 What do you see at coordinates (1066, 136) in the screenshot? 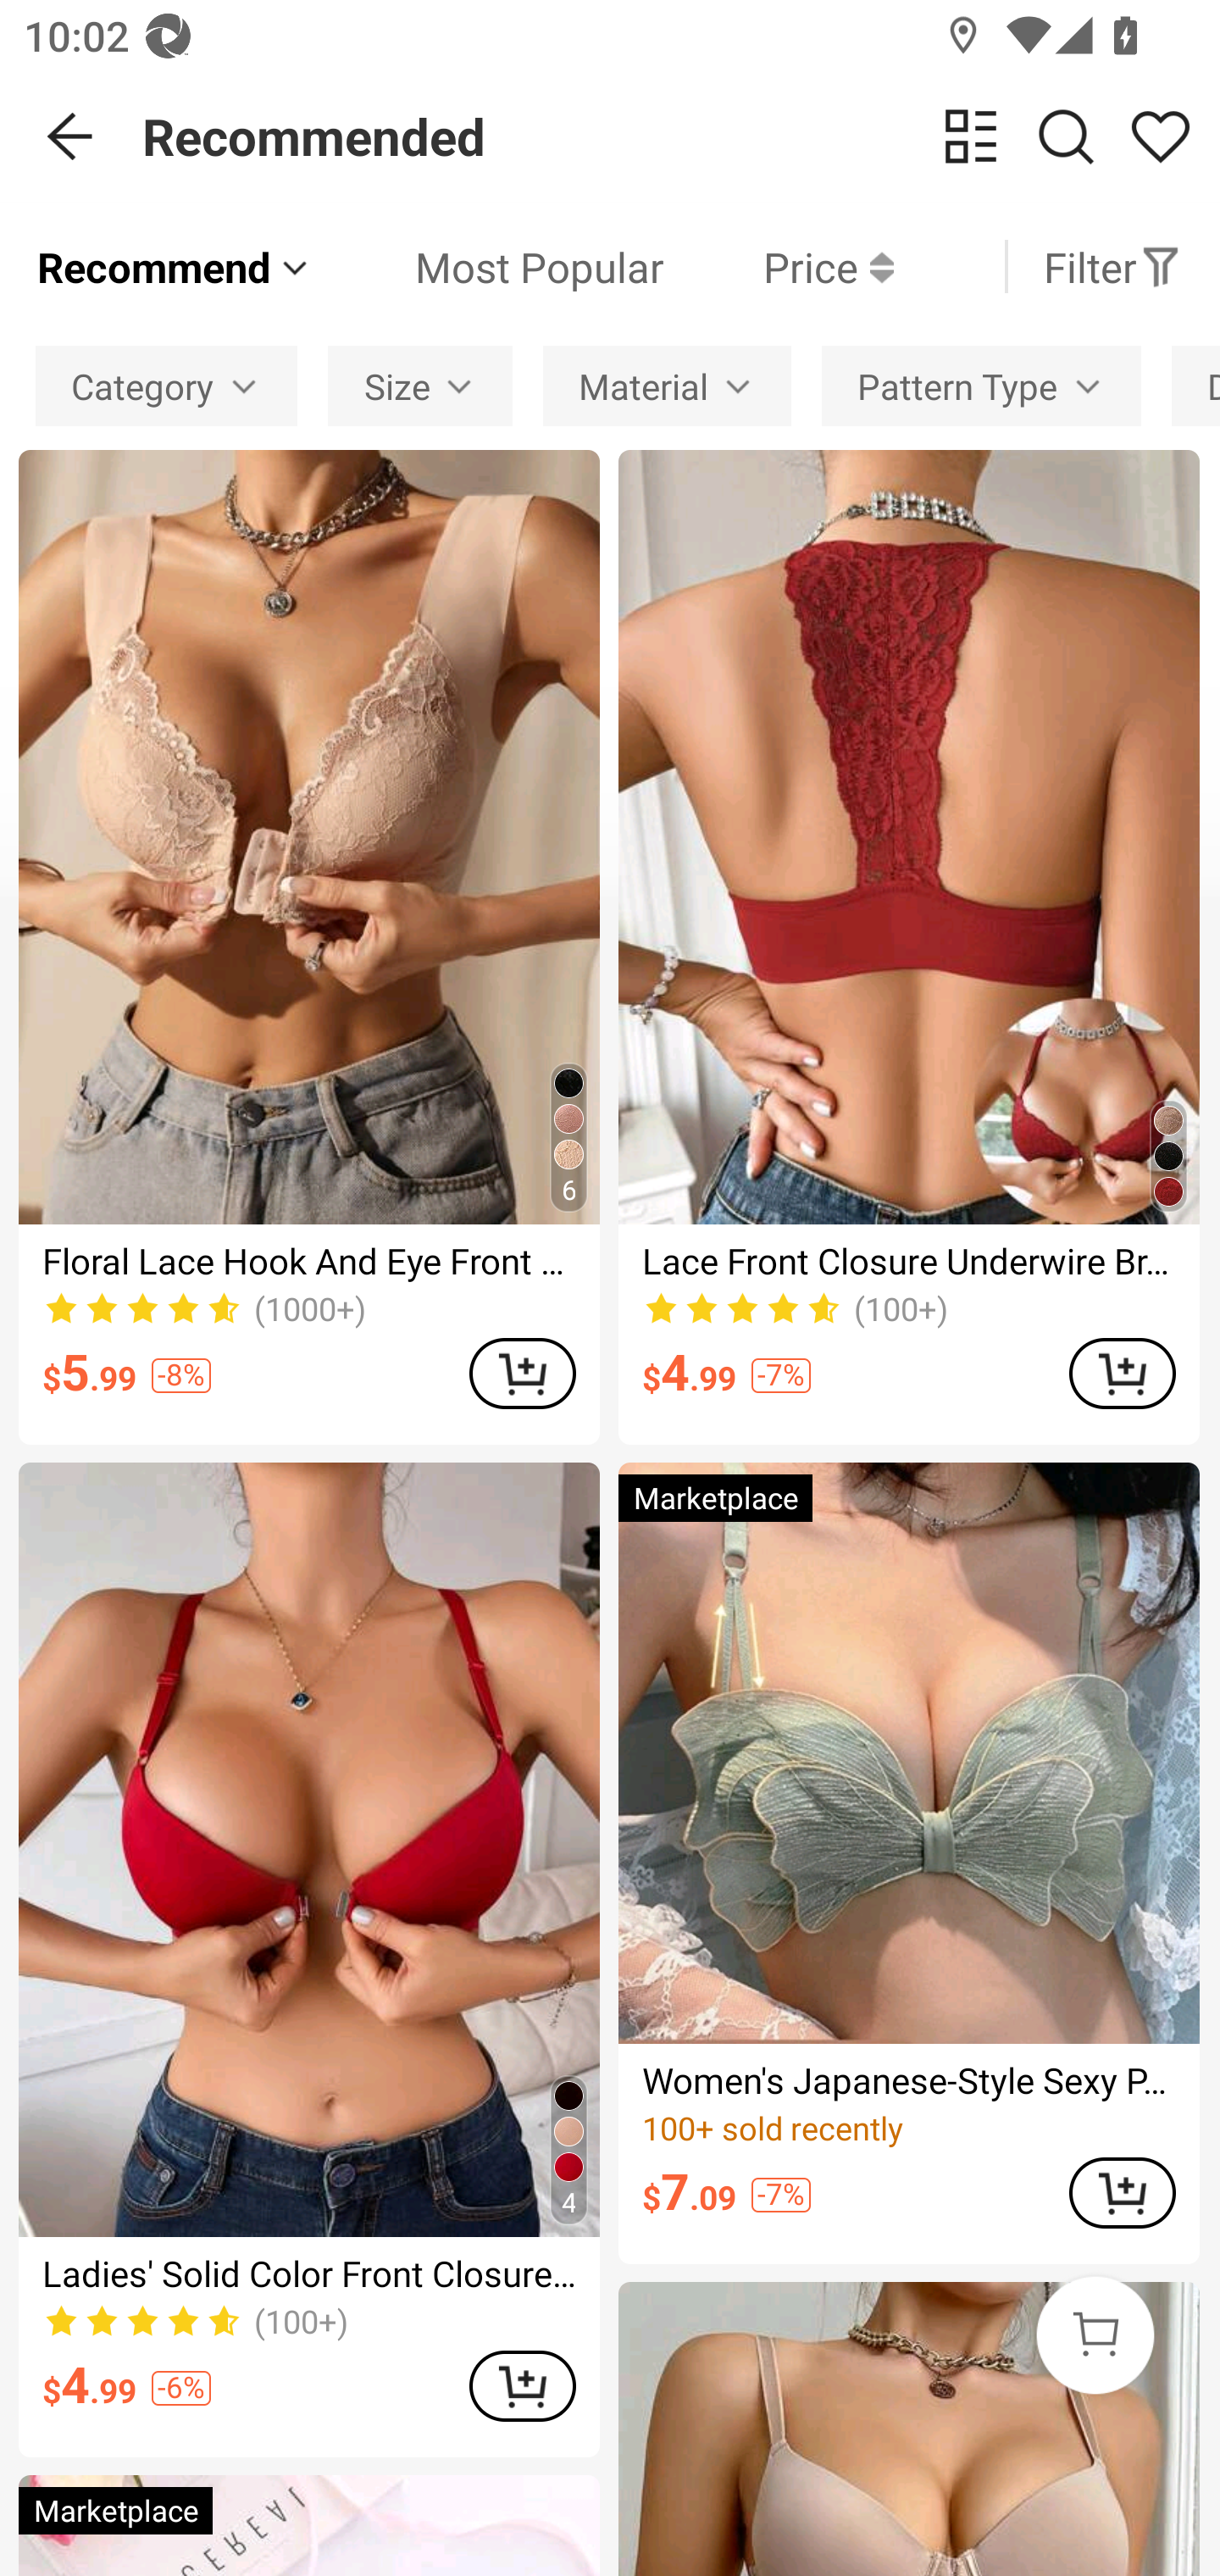
I see `Search` at bounding box center [1066, 136].